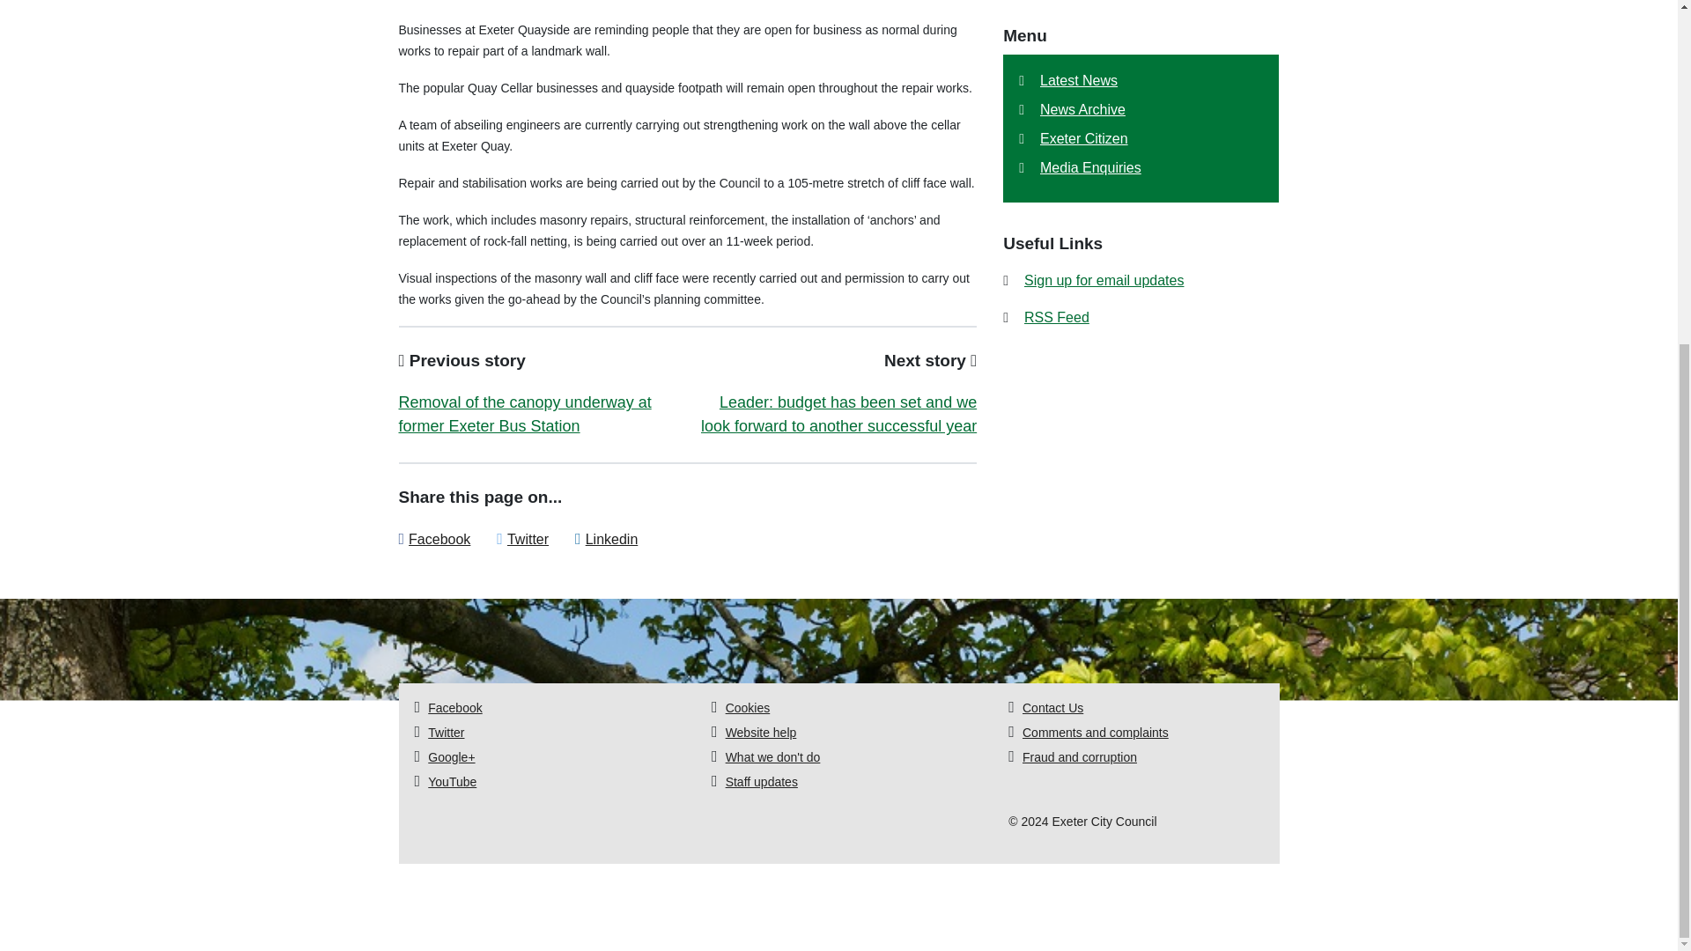 Image resolution: width=1691 pixels, height=951 pixels. What do you see at coordinates (1096, 733) in the screenshot?
I see `Comments and complaints` at bounding box center [1096, 733].